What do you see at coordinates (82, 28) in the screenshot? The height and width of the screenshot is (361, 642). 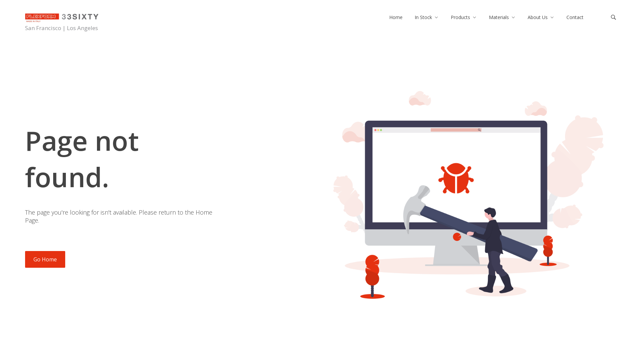 I see `Los Angeles` at bounding box center [82, 28].